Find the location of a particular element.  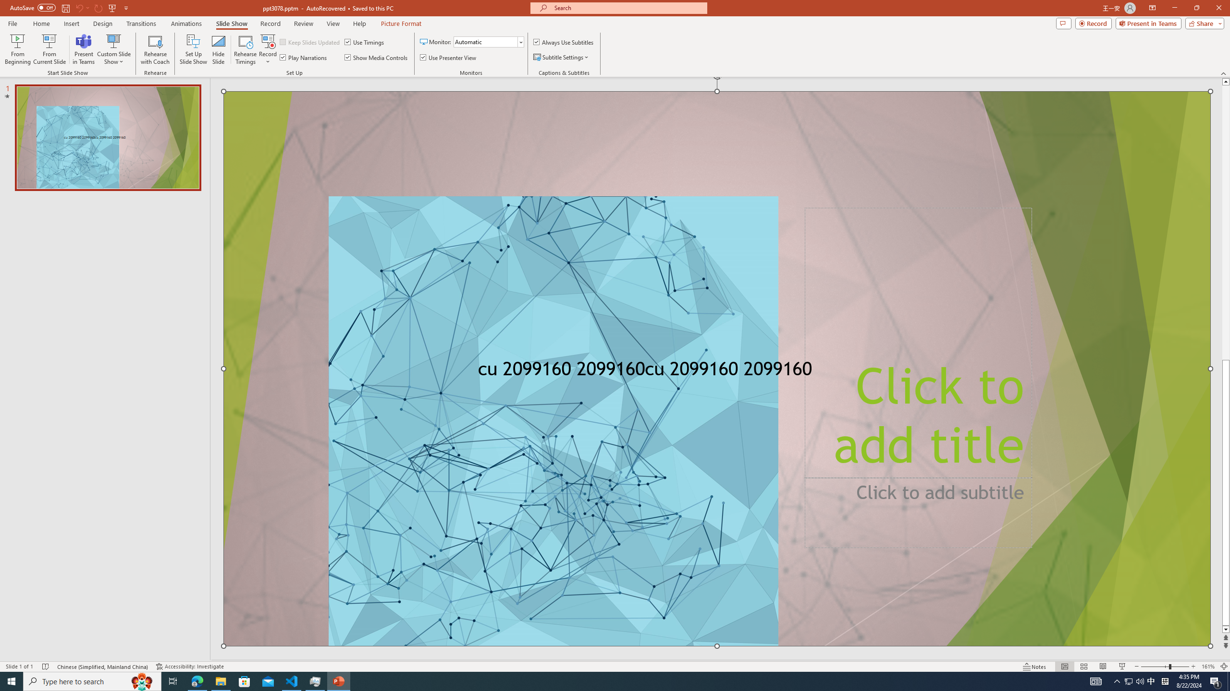

Zoom 161% is located at coordinates (1208, 667).